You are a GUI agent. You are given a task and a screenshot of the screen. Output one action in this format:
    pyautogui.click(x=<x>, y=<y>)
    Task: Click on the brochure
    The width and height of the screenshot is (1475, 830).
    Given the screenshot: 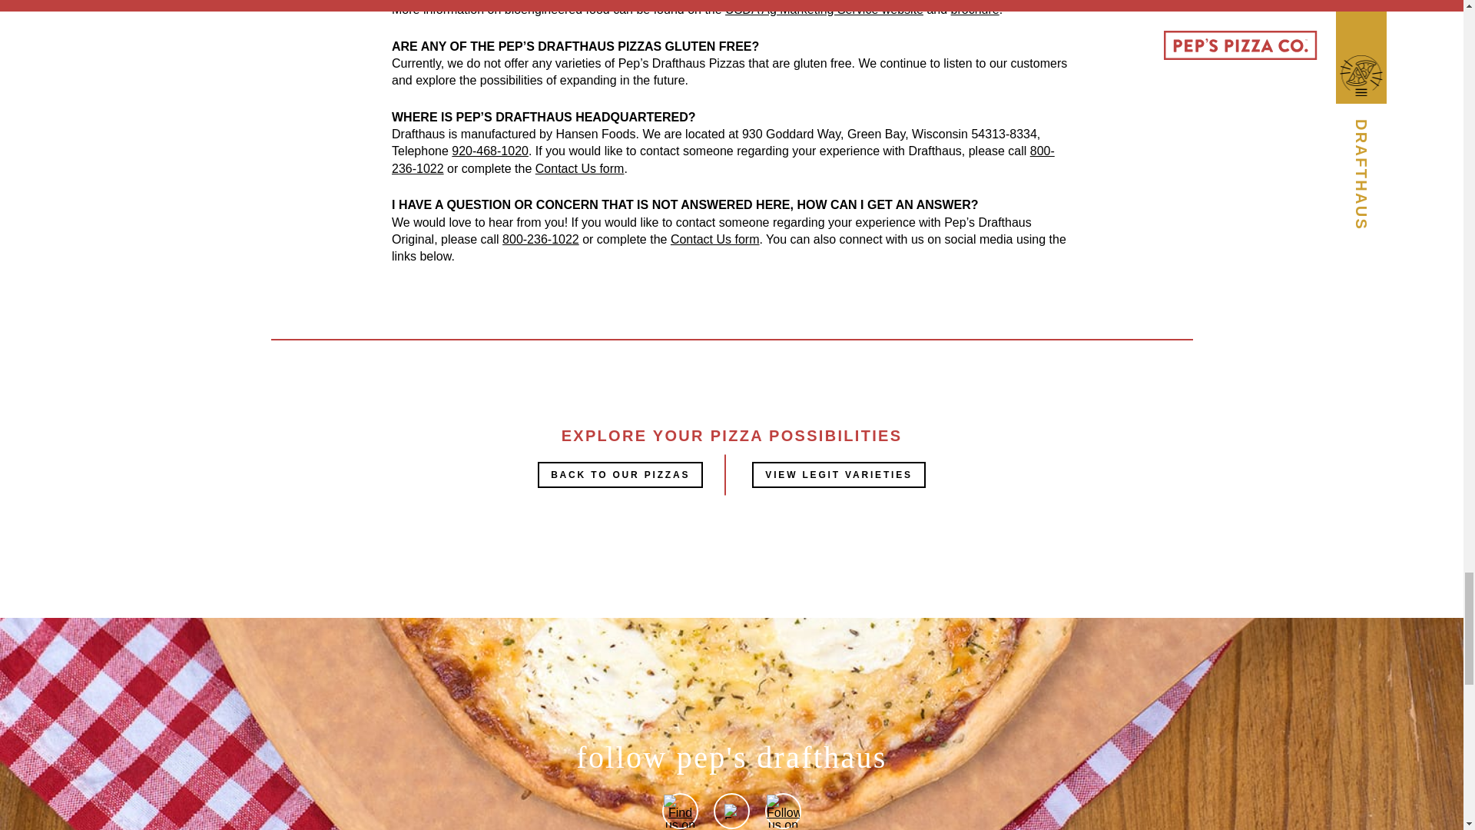 What is the action you would take?
    pyautogui.click(x=976, y=9)
    